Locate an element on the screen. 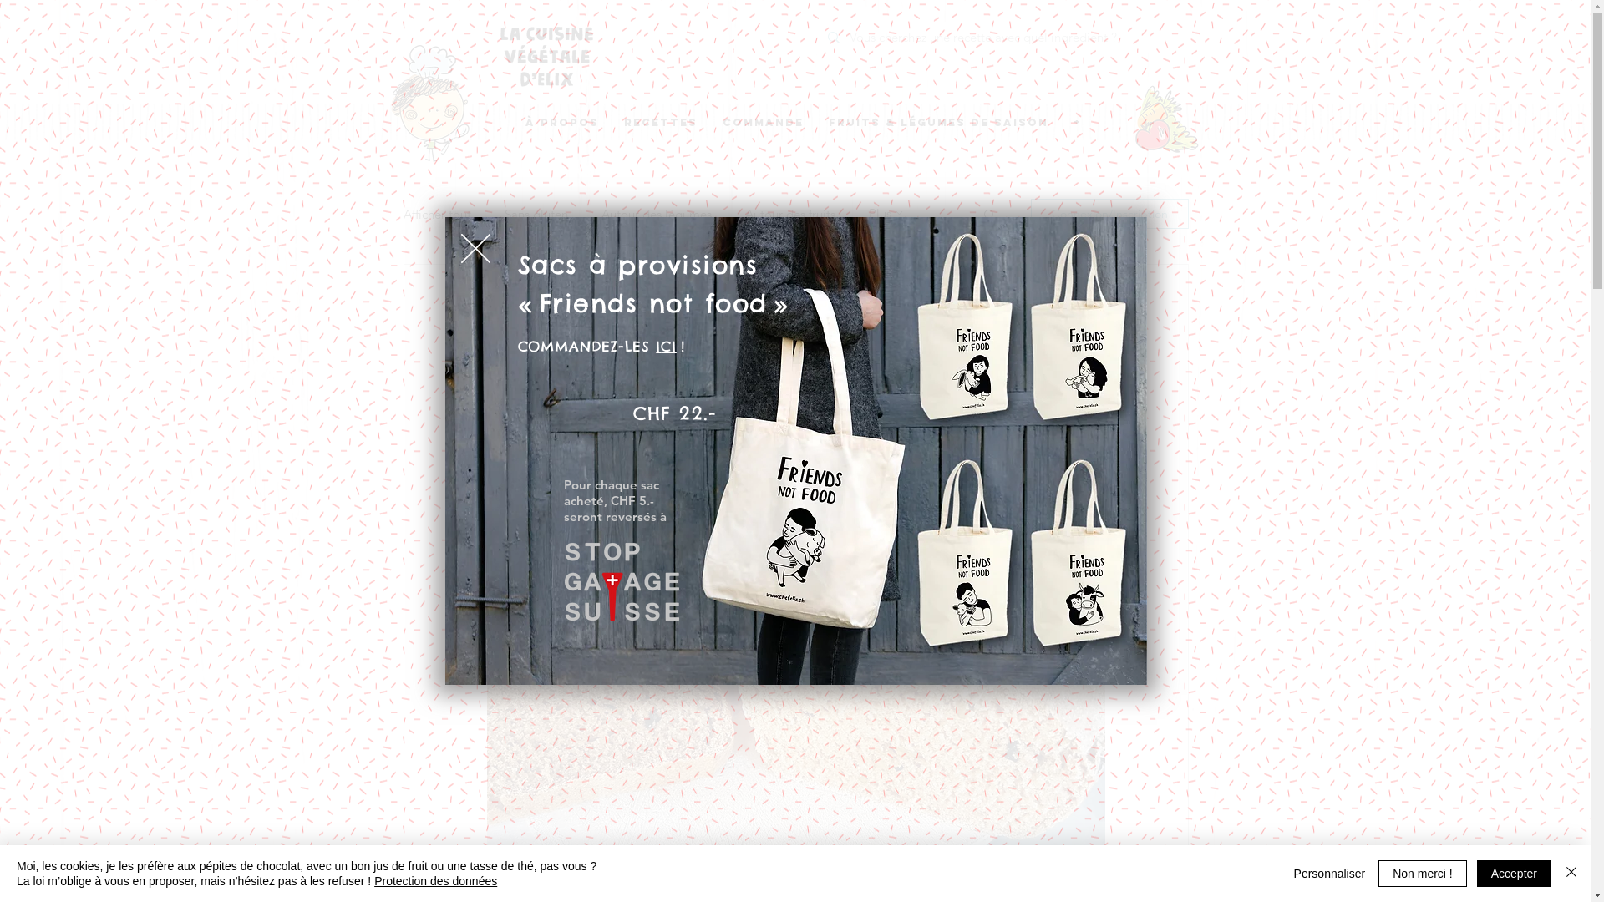 The width and height of the screenshot is (1604, 902). ICI is located at coordinates (667, 347).